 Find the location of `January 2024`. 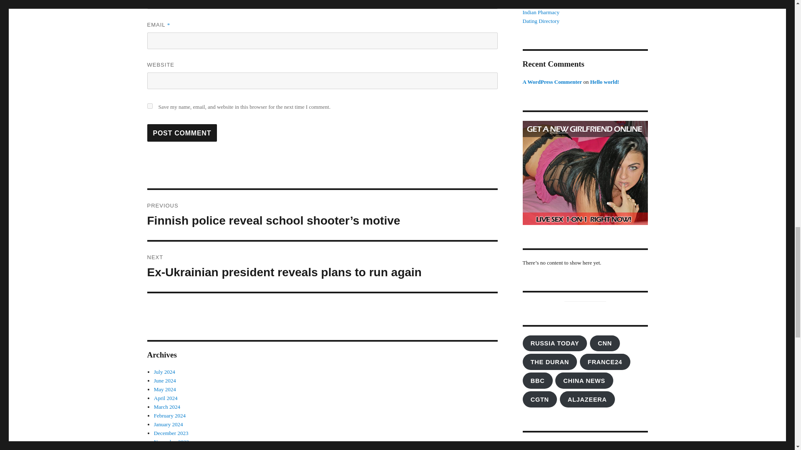

January 2024 is located at coordinates (169, 424).